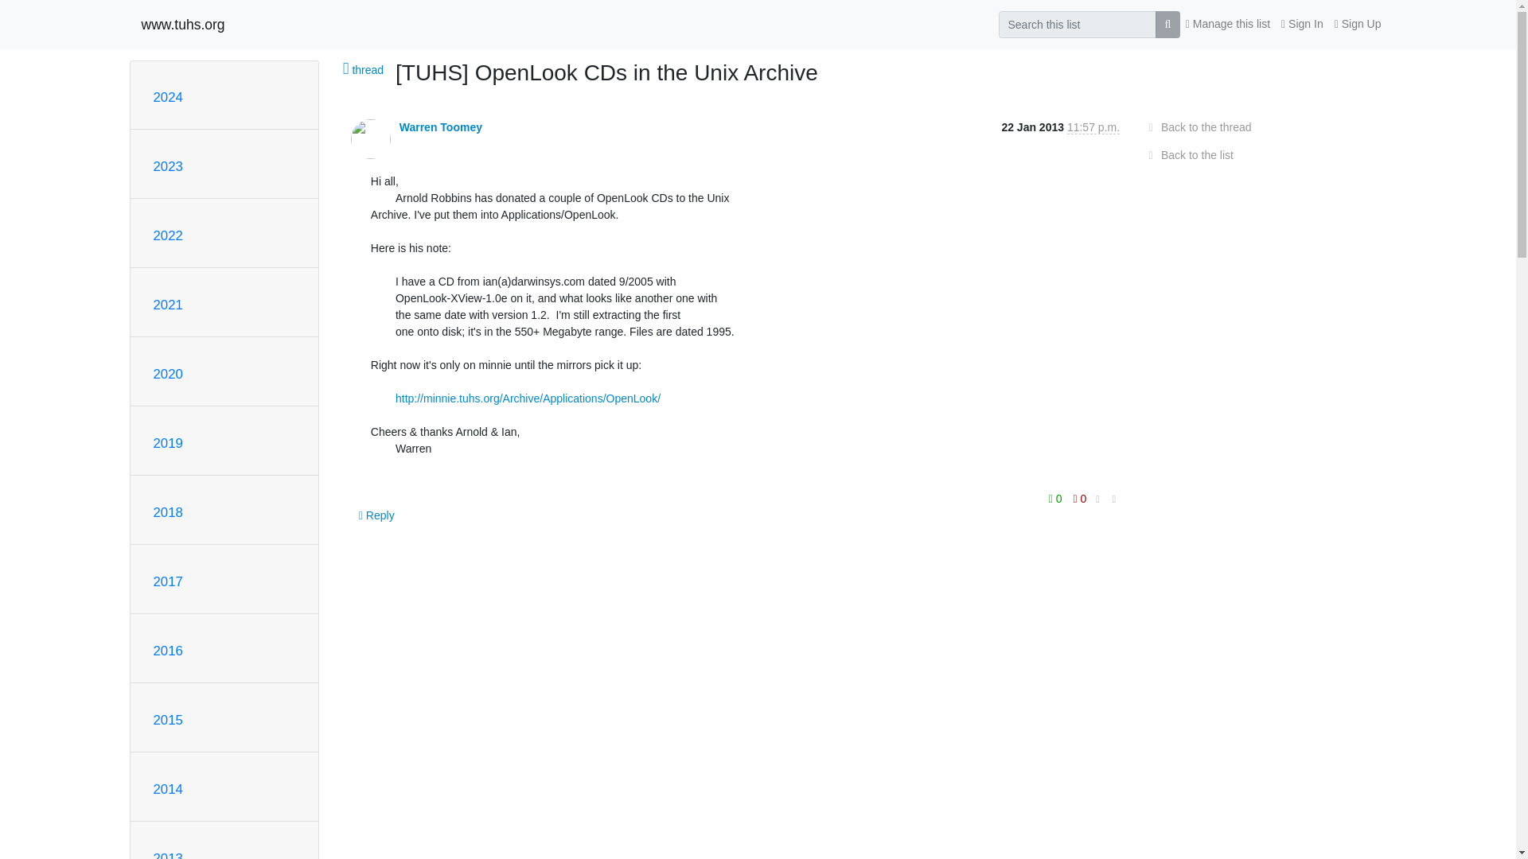 The width and height of the screenshot is (1528, 859). I want to click on 2023, so click(167, 166).